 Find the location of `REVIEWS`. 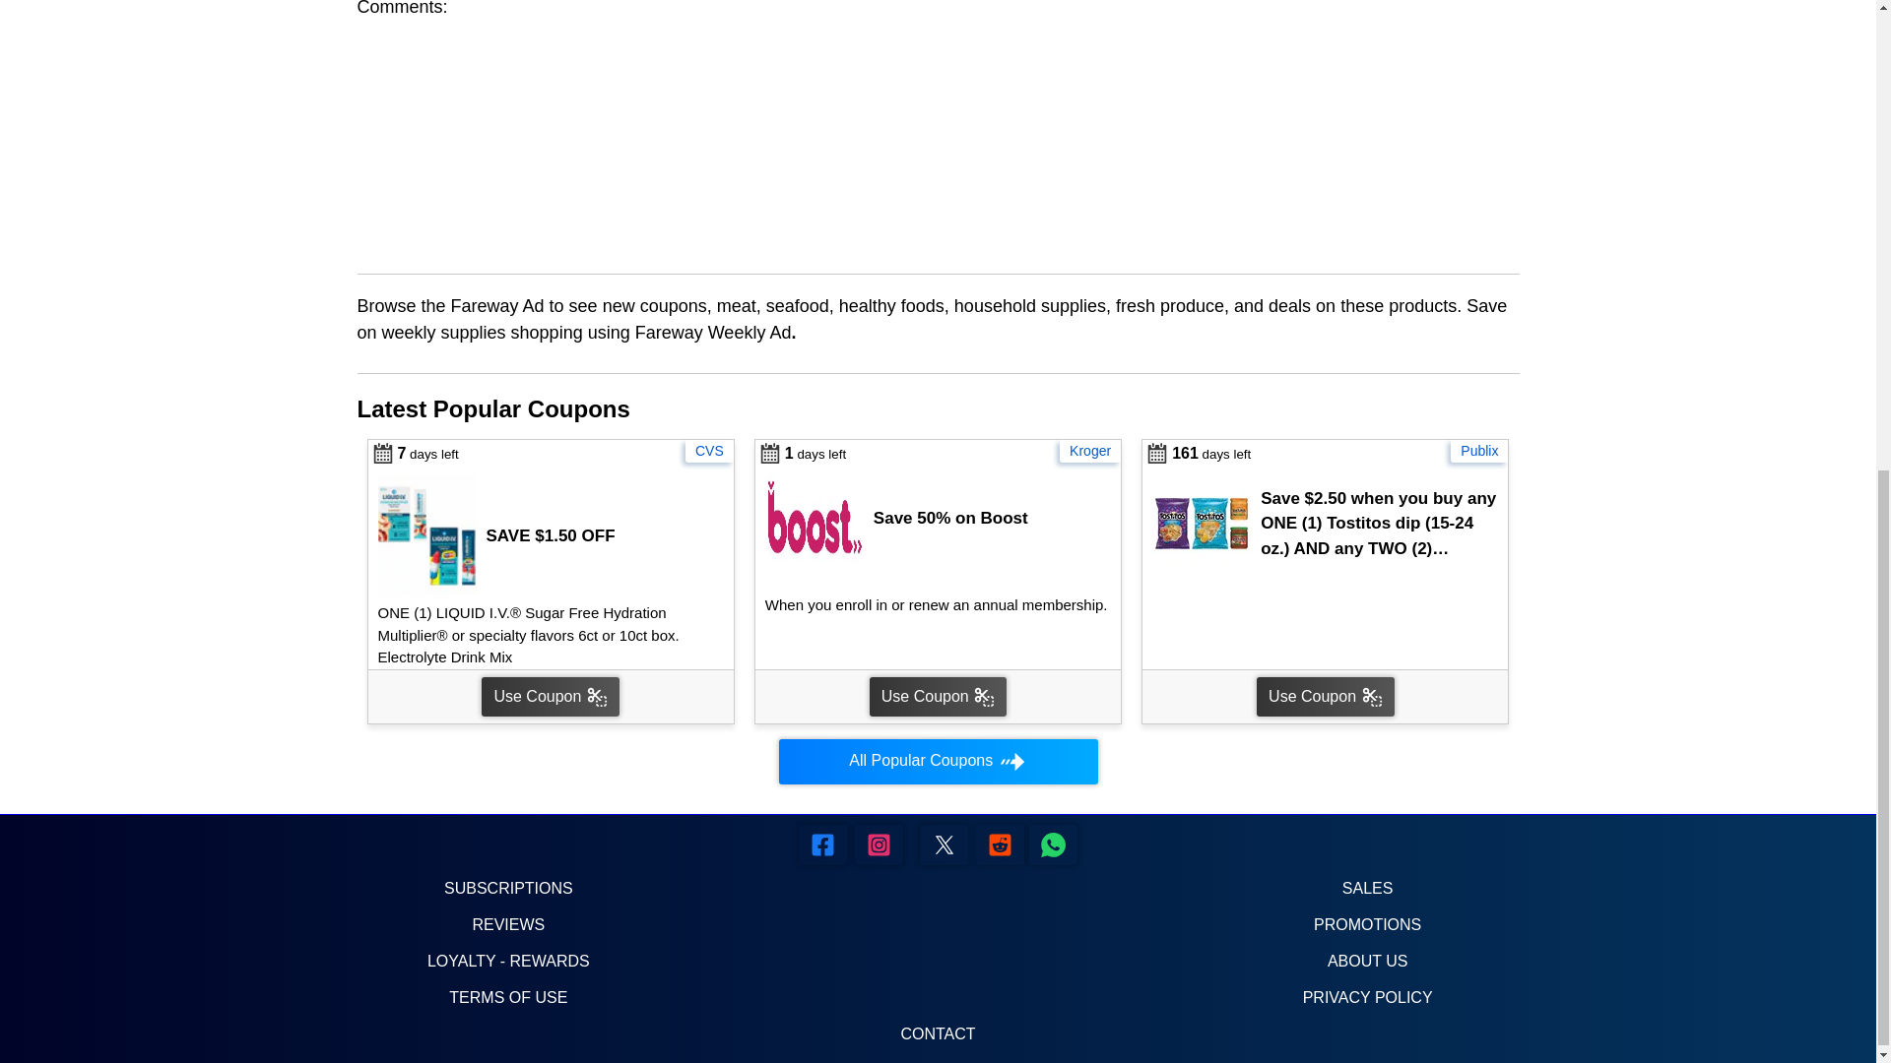

REVIEWS is located at coordinates (507, 924).